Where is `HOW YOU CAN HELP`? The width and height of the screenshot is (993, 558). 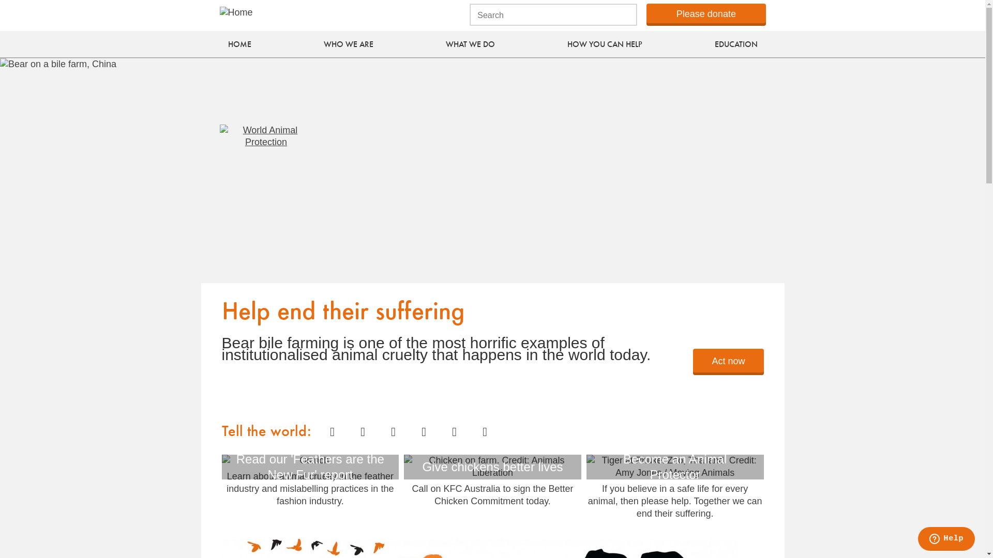
HOW YOU CAN HELP is located at coordinates (605, 45).